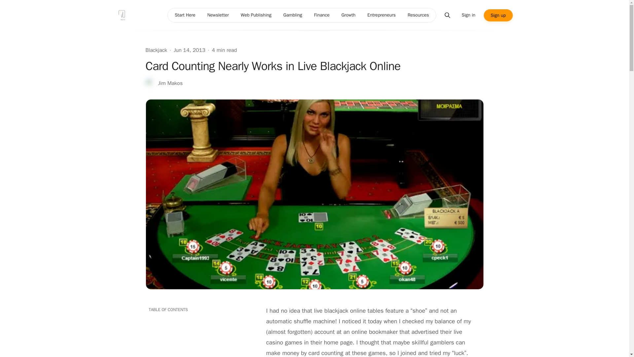 The width and height of the screenshot is (634, 357). I want to click on Finance, so click(322, 15).